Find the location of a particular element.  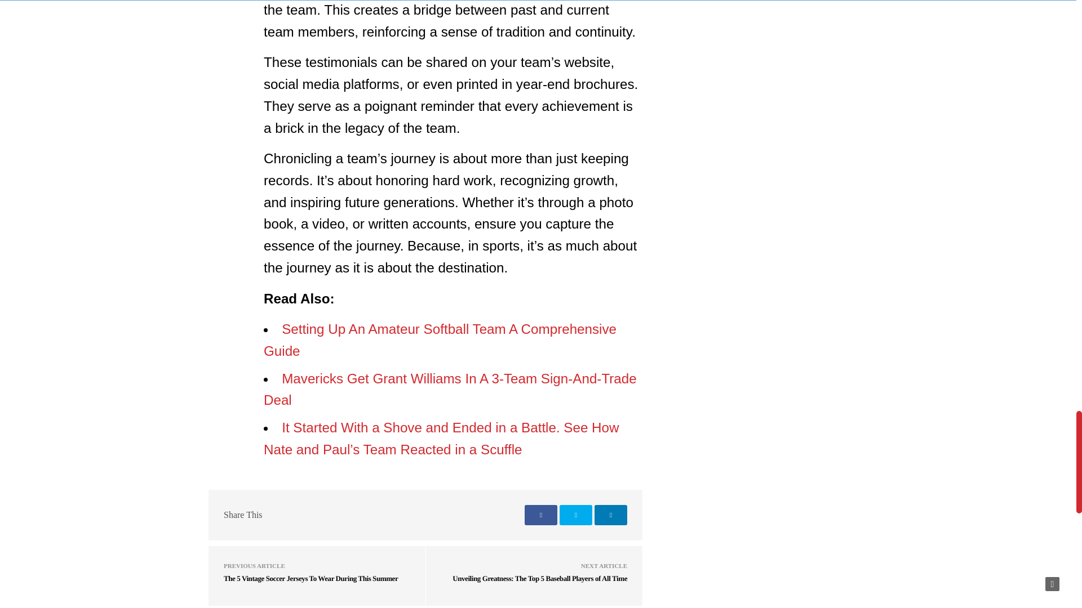

The 5 Vintage Soccer Jerseys To Wear During This Summer is located at coordinates (311, 578).